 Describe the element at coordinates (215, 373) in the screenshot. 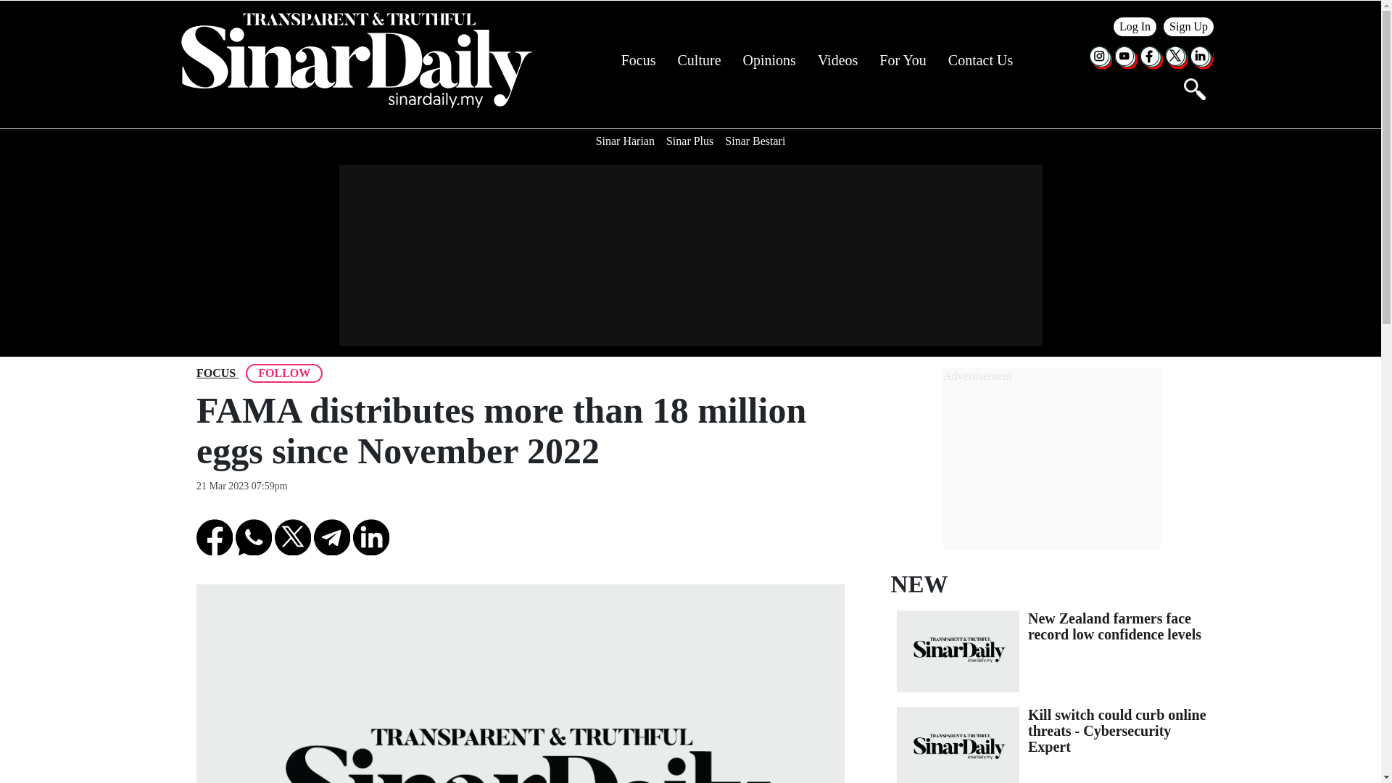

I see `Focus` at that location.